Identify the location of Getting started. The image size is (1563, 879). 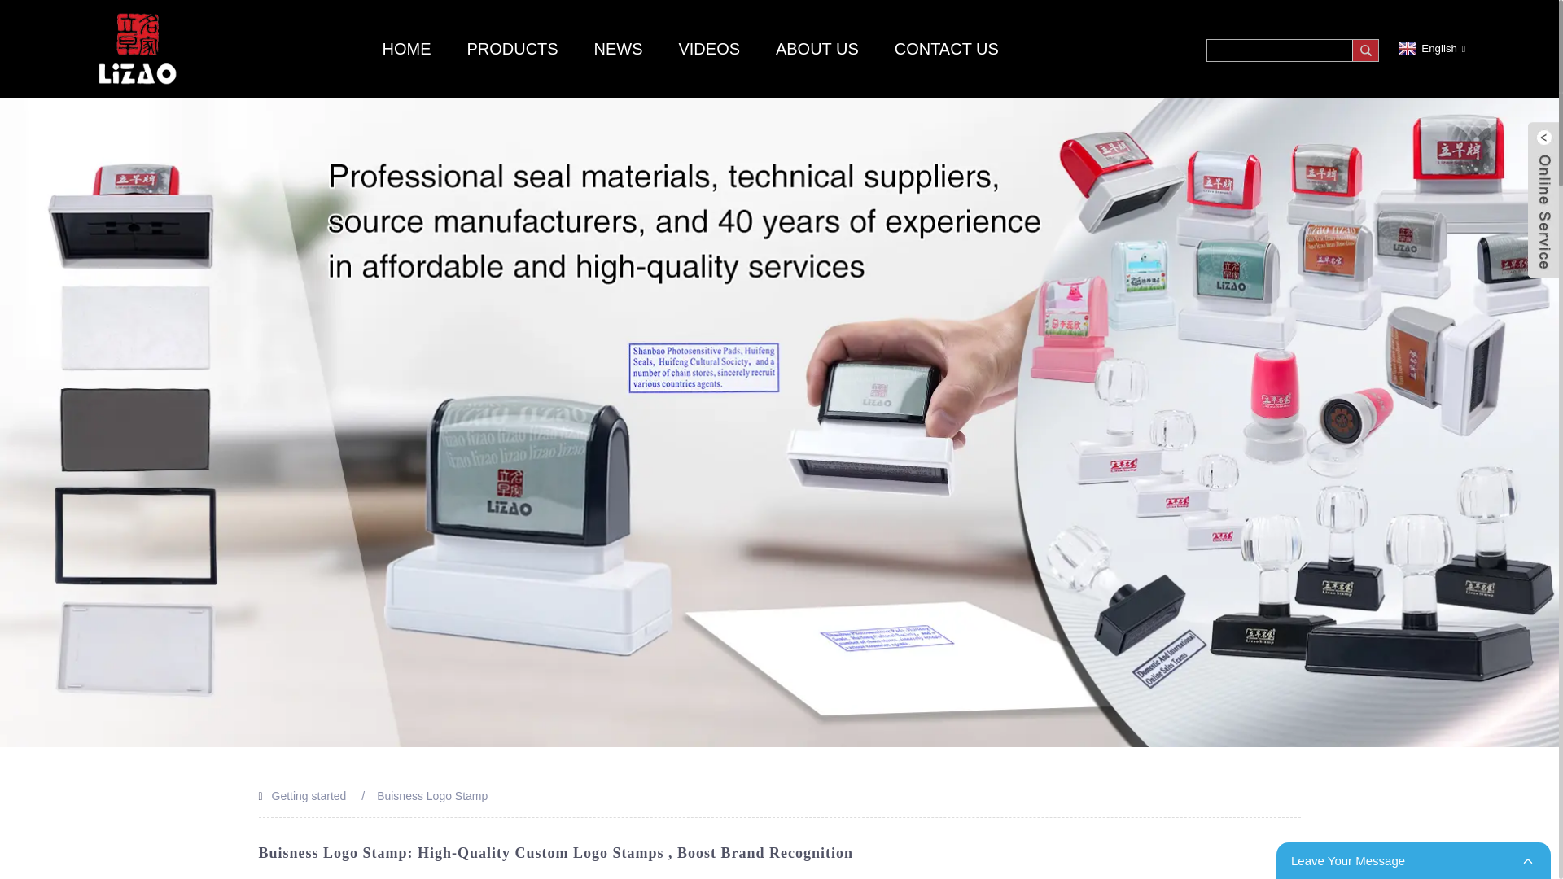
(309, 796).